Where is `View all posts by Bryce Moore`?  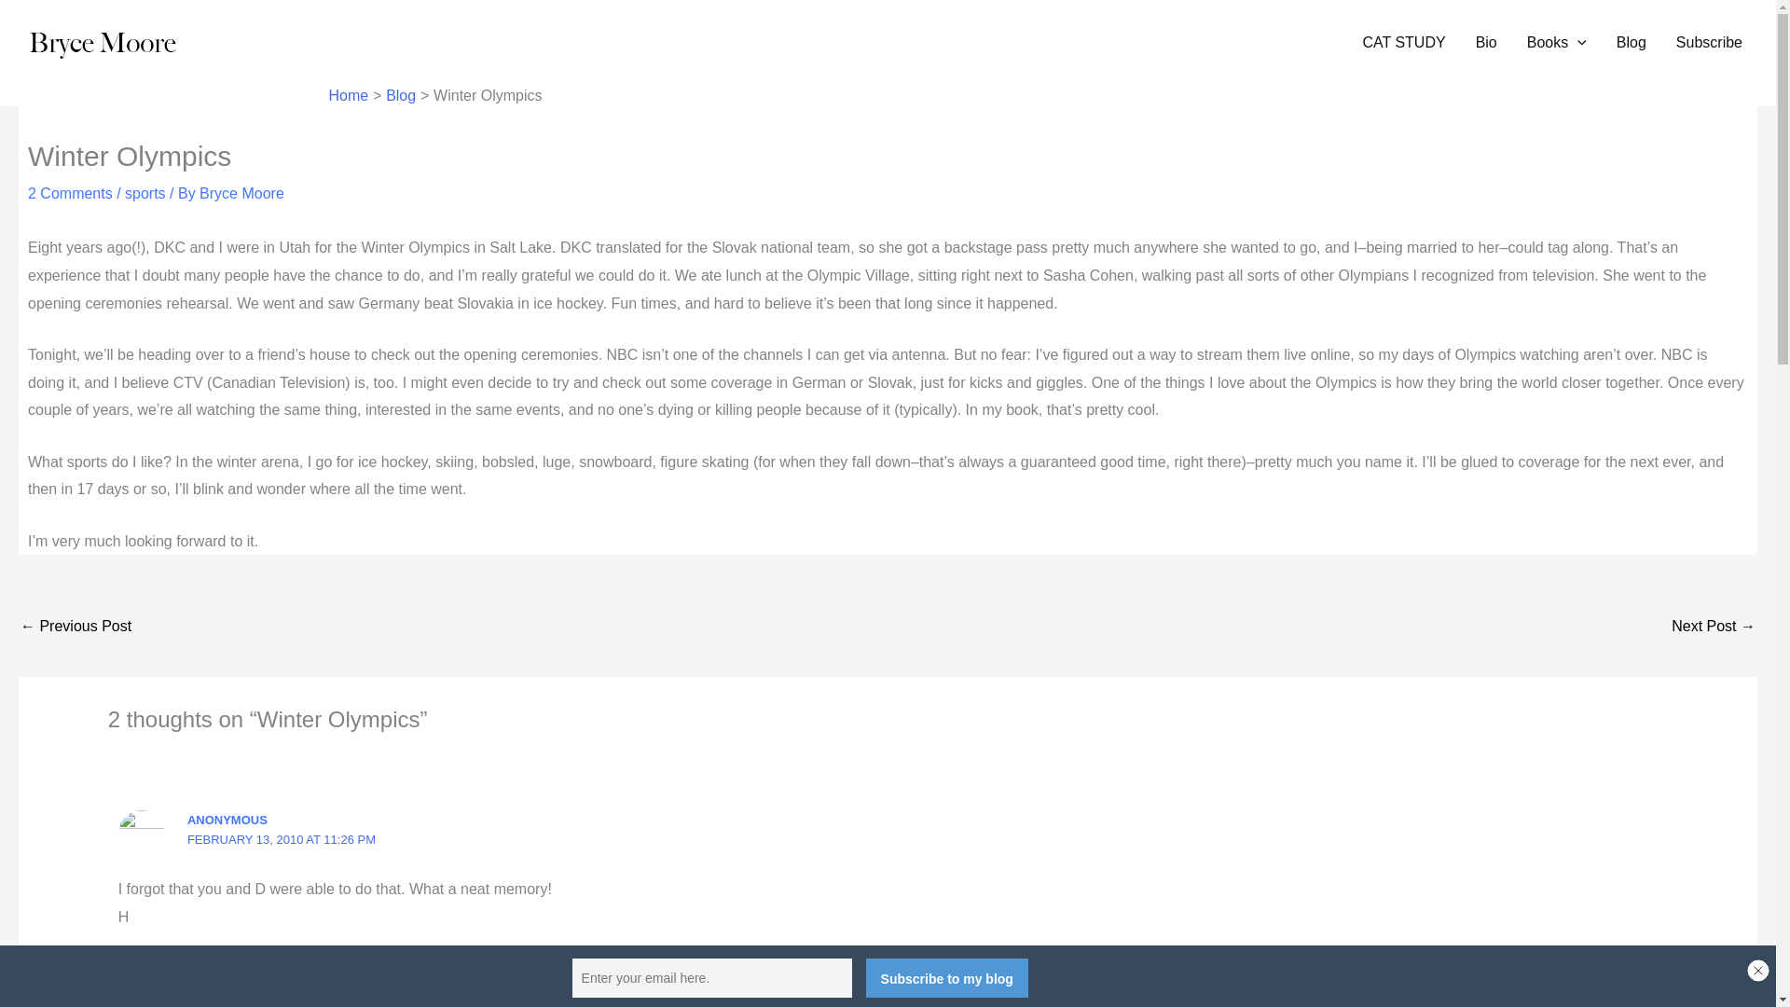
View all posts by Bryce Moore is located at coordinates (241, 193).